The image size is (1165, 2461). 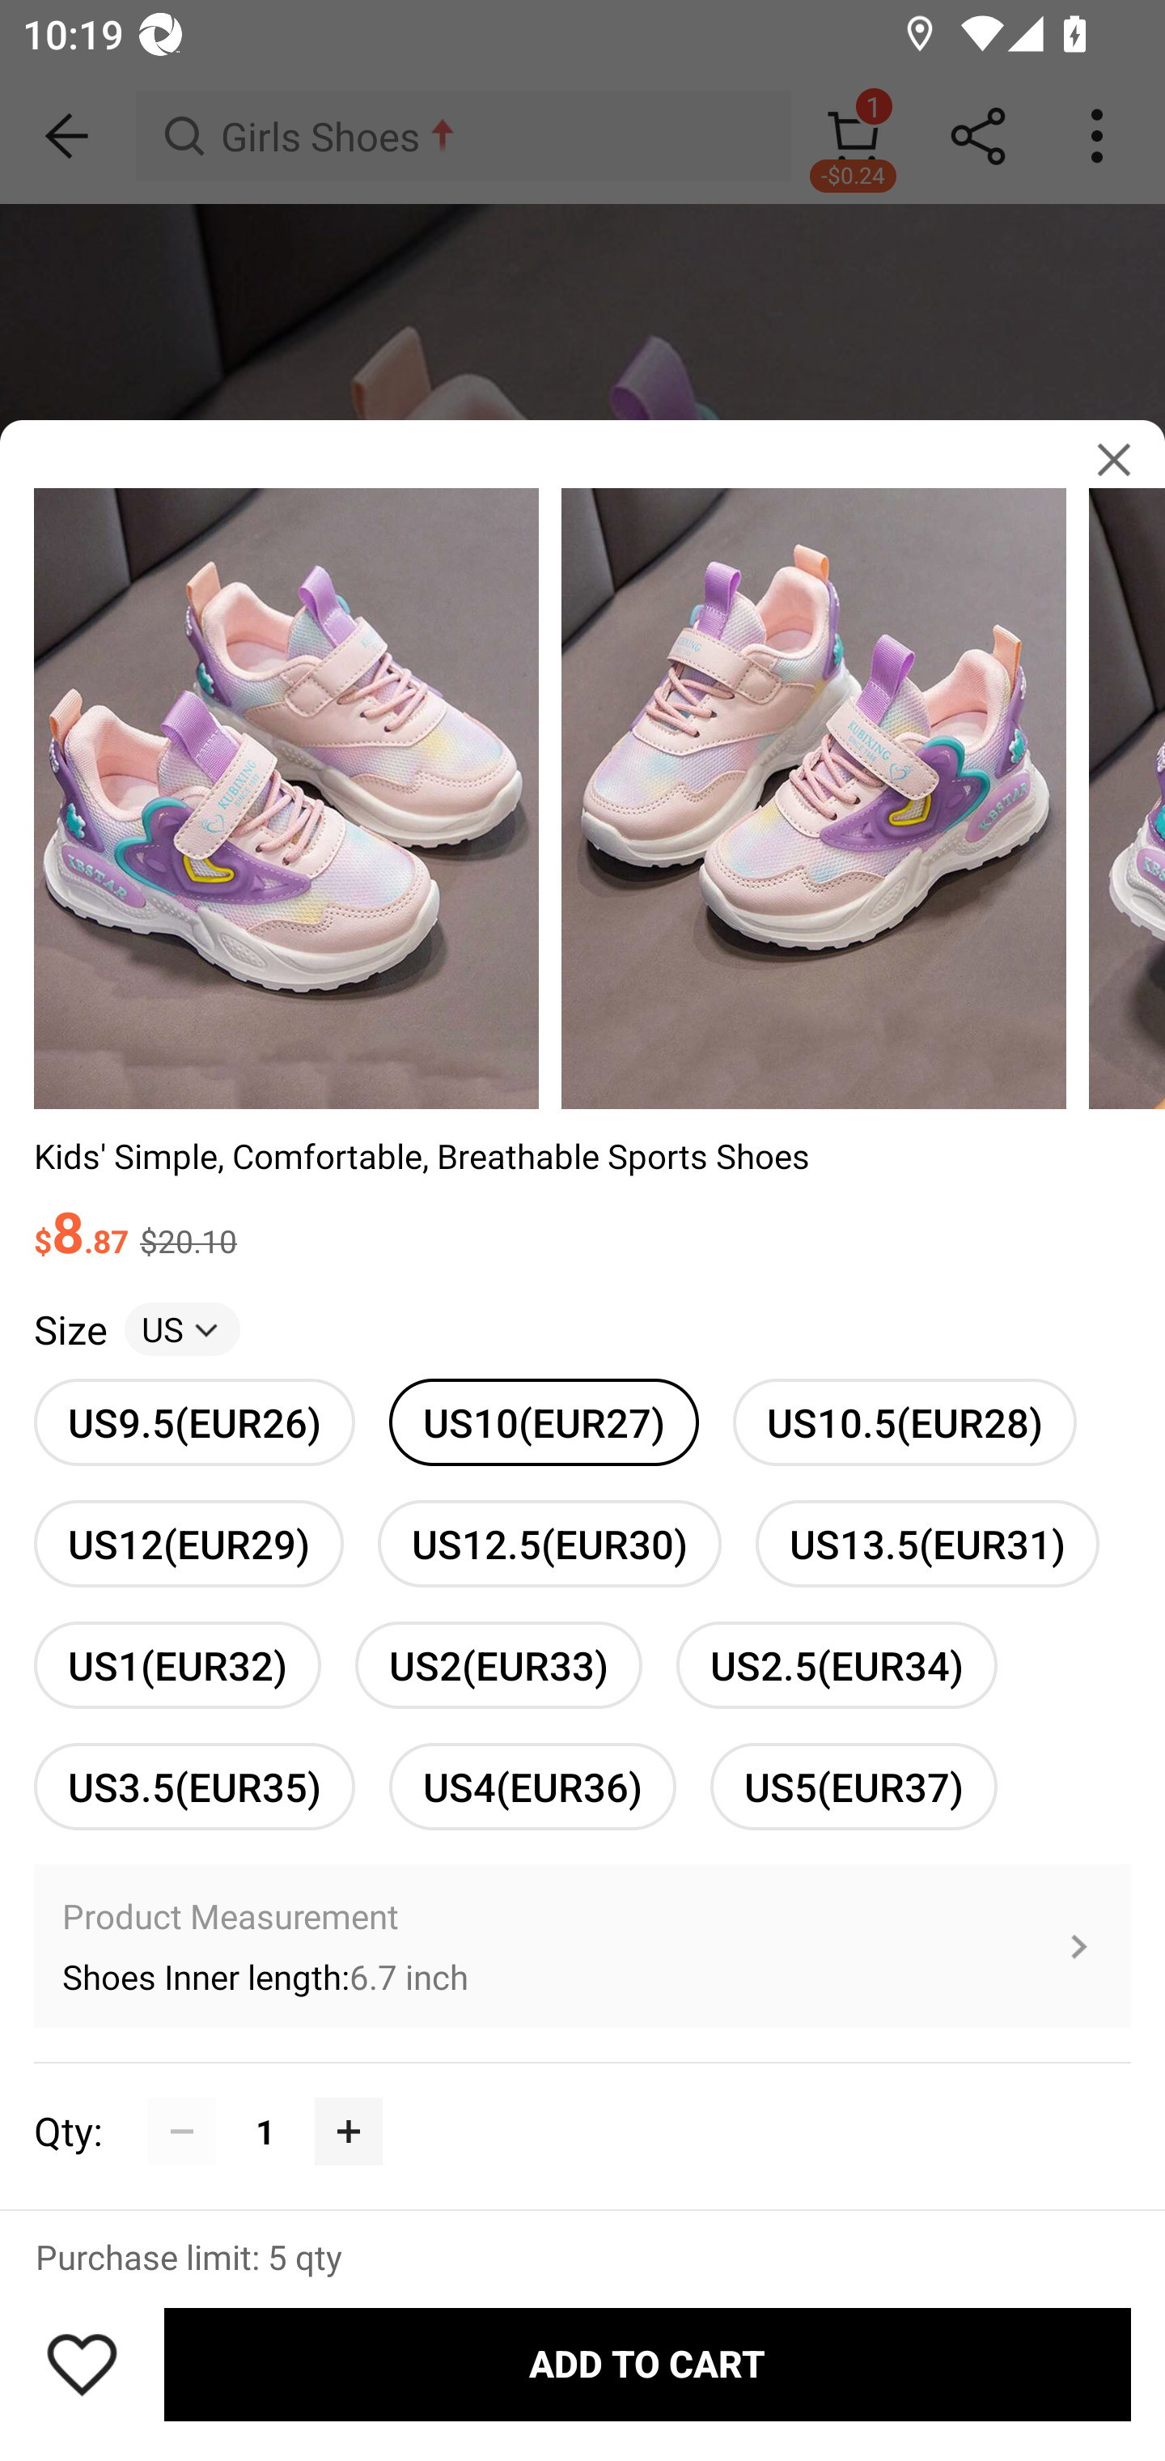 What do you see at coordinates (854, 1786) in the screenshot?
I see `US5(EUR37) US5(EUR37)unselected option` at bounding box center [854, 1786].